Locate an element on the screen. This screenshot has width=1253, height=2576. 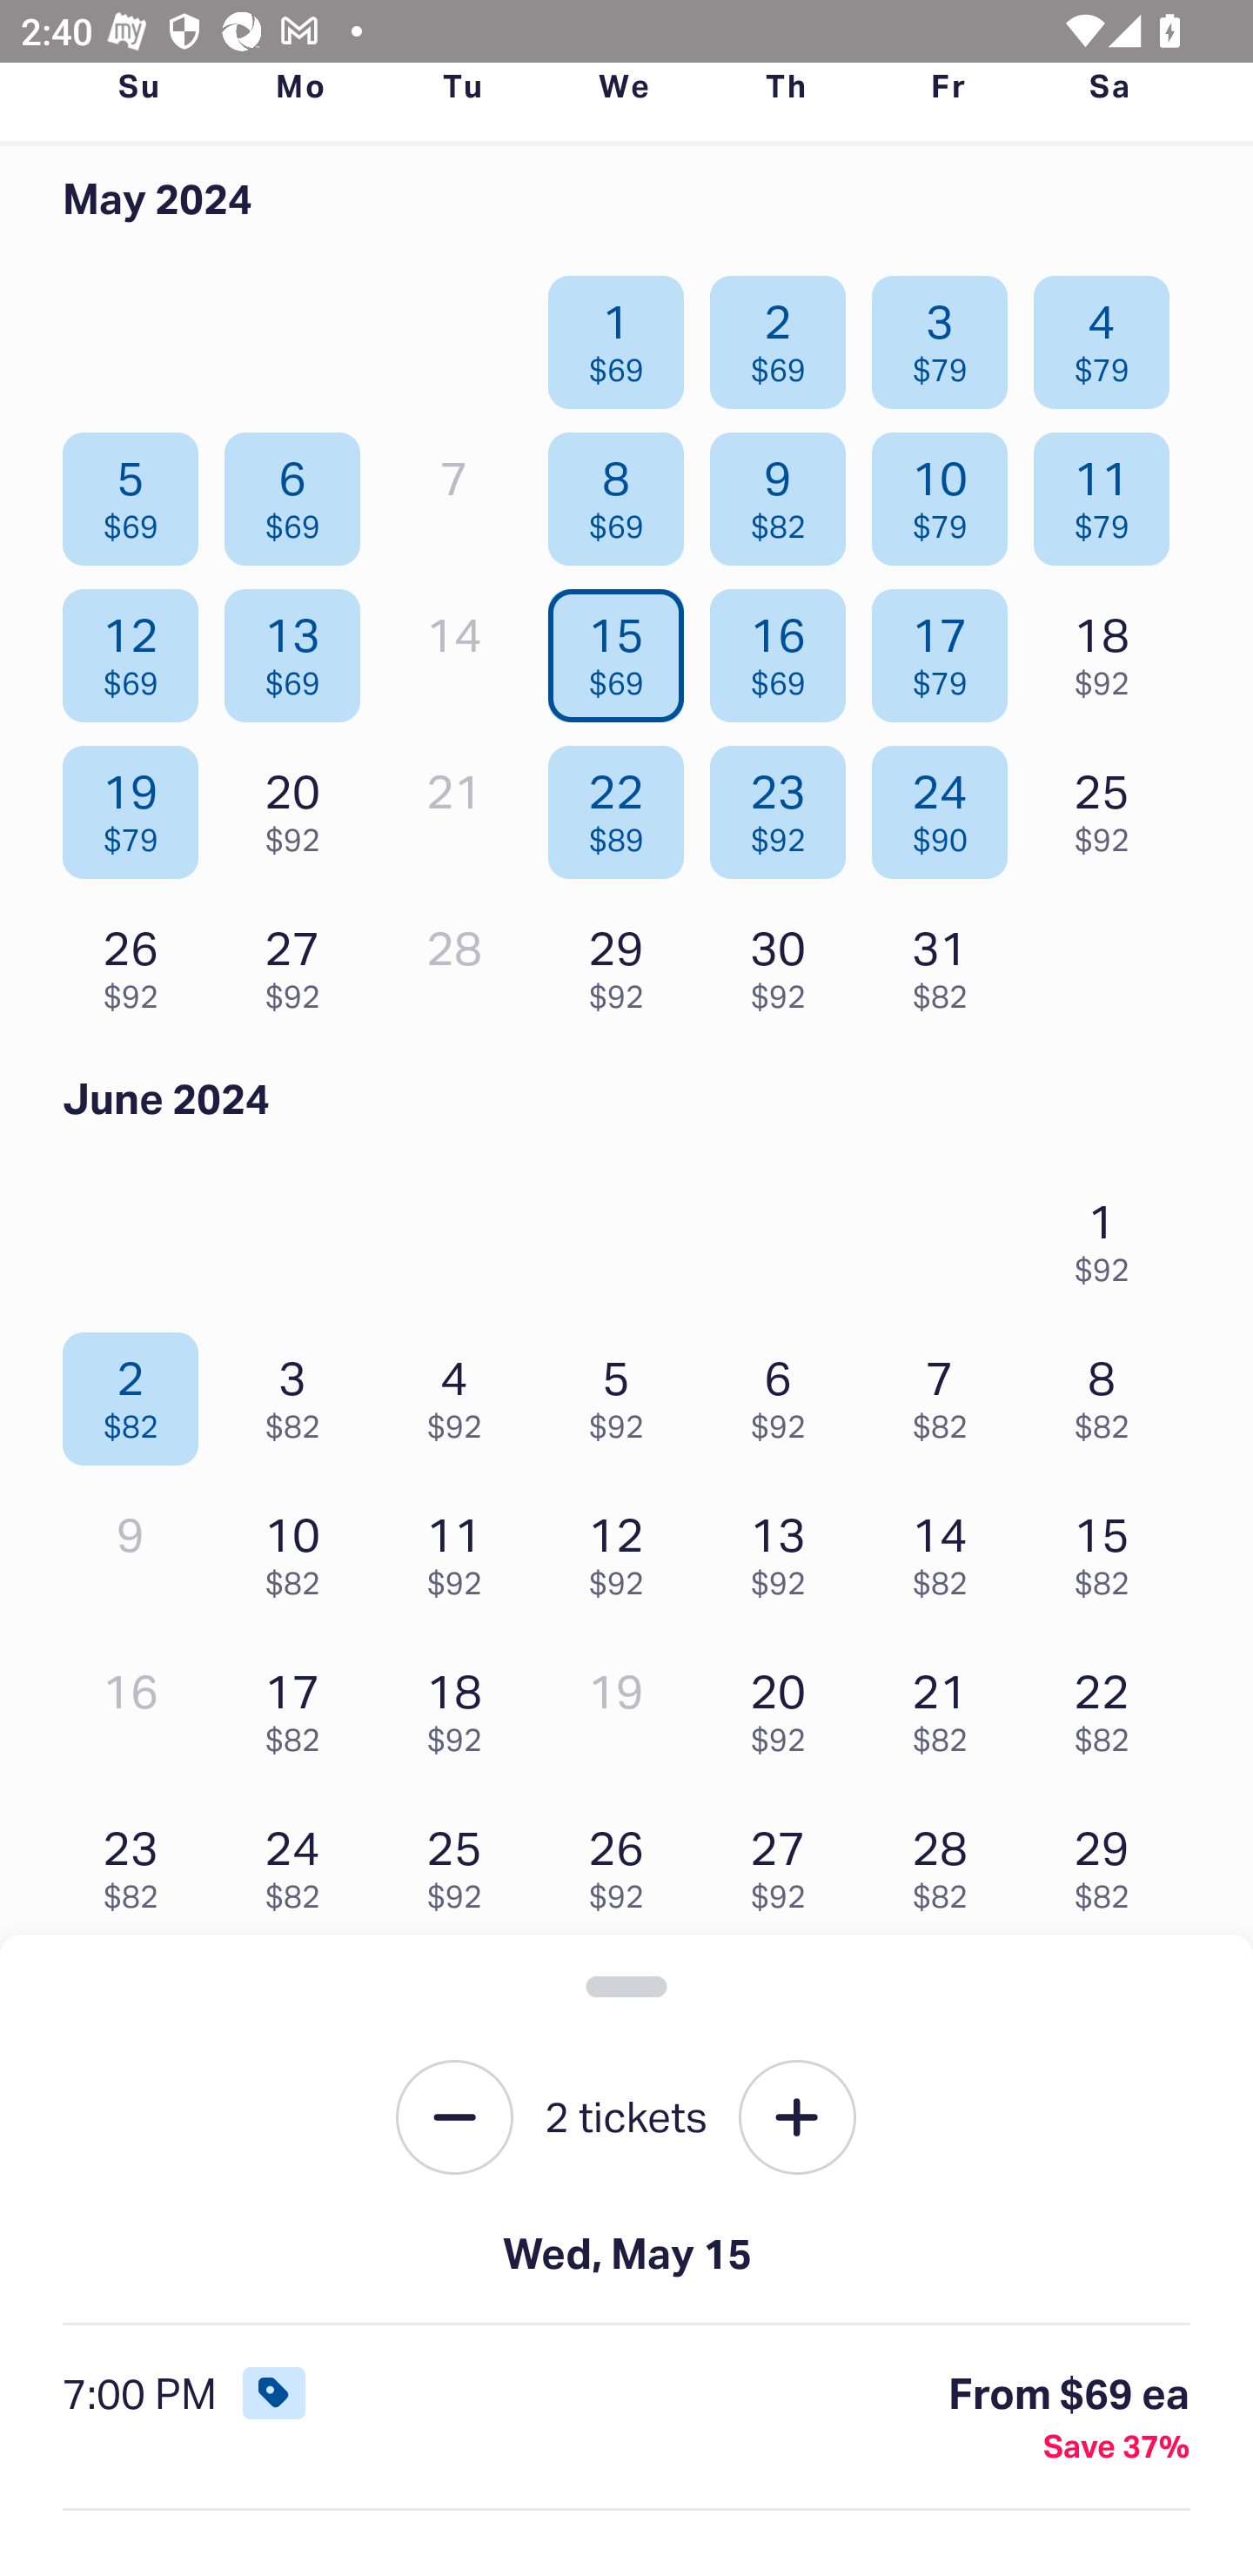
8 $69 is located at coordinates (623, 493).